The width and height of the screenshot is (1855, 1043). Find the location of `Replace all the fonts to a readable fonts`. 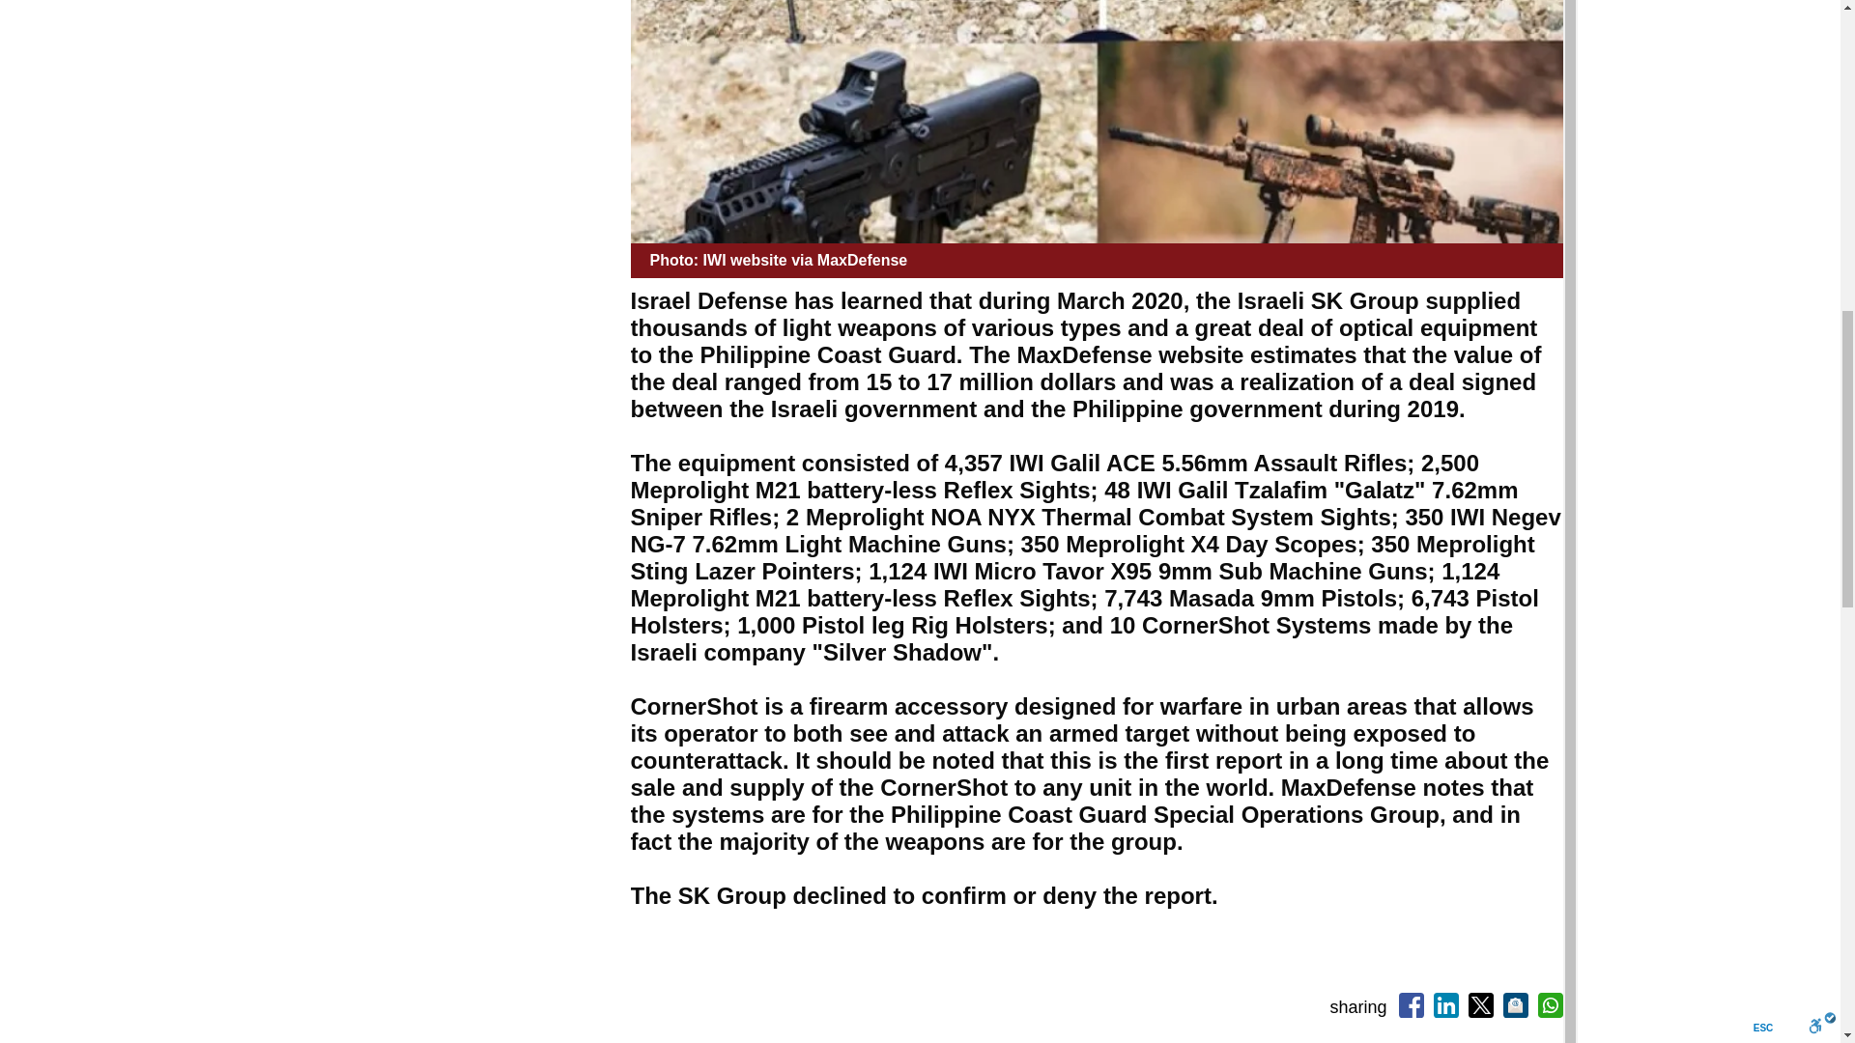

Replace all the fonts to a readable fonts is located at coordinates (1271, 42).